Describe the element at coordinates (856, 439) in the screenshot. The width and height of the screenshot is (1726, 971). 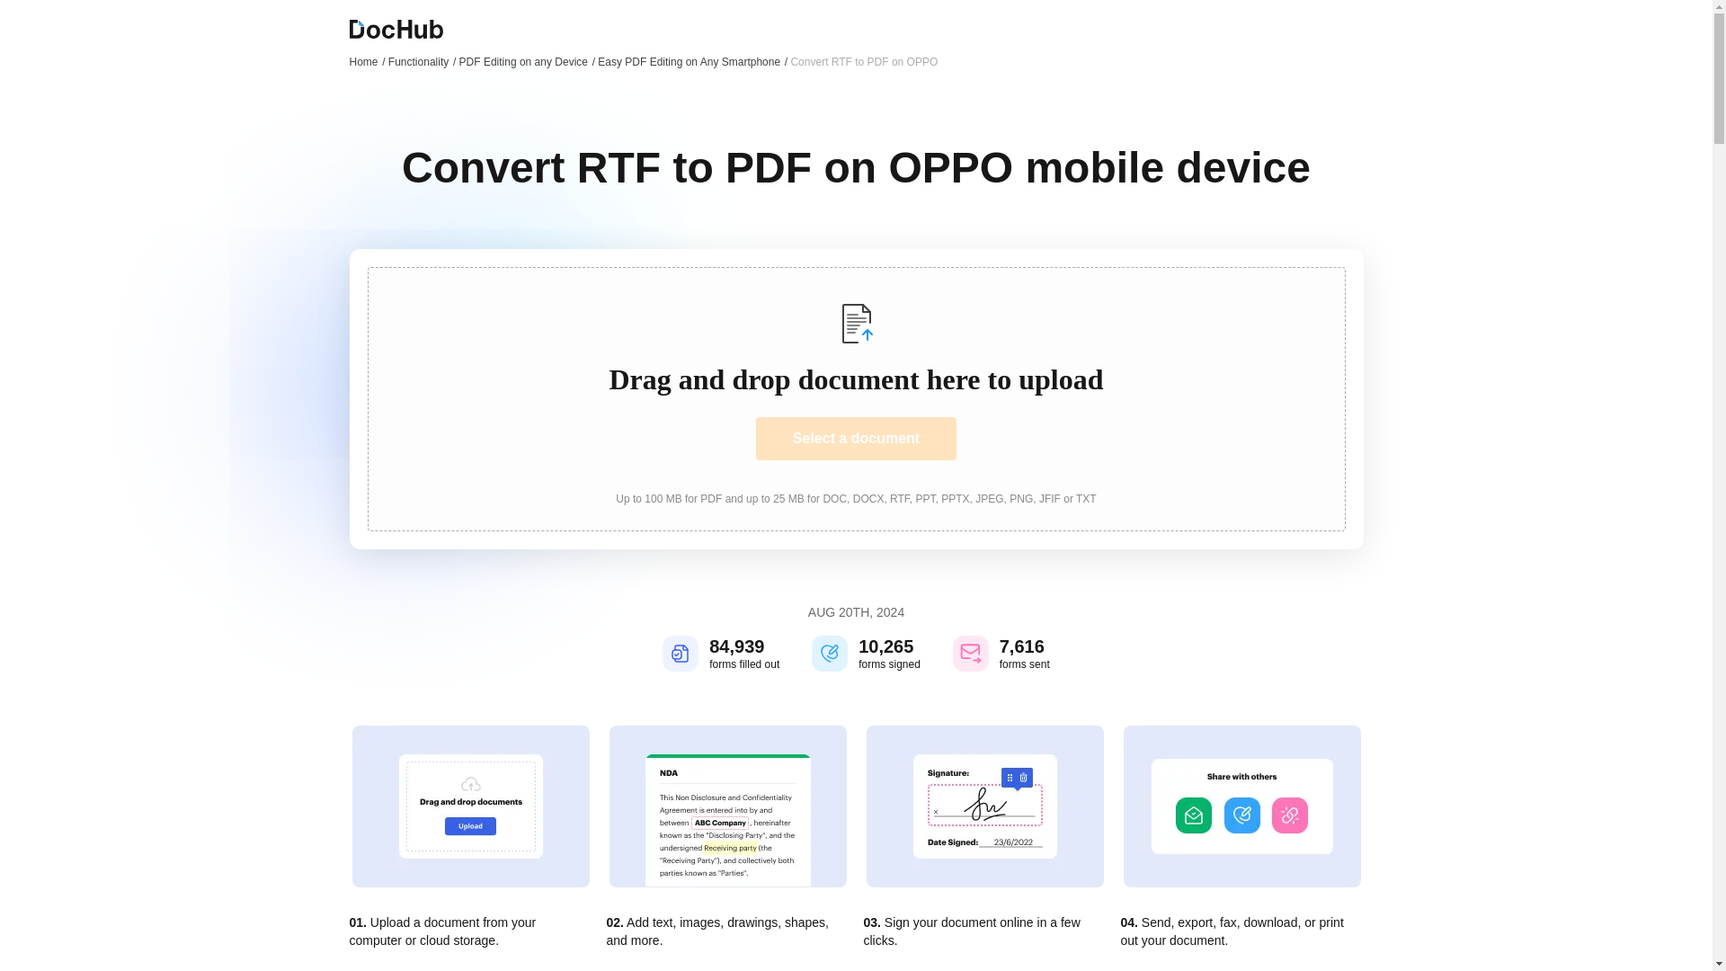
I see `Select a document` at that location.